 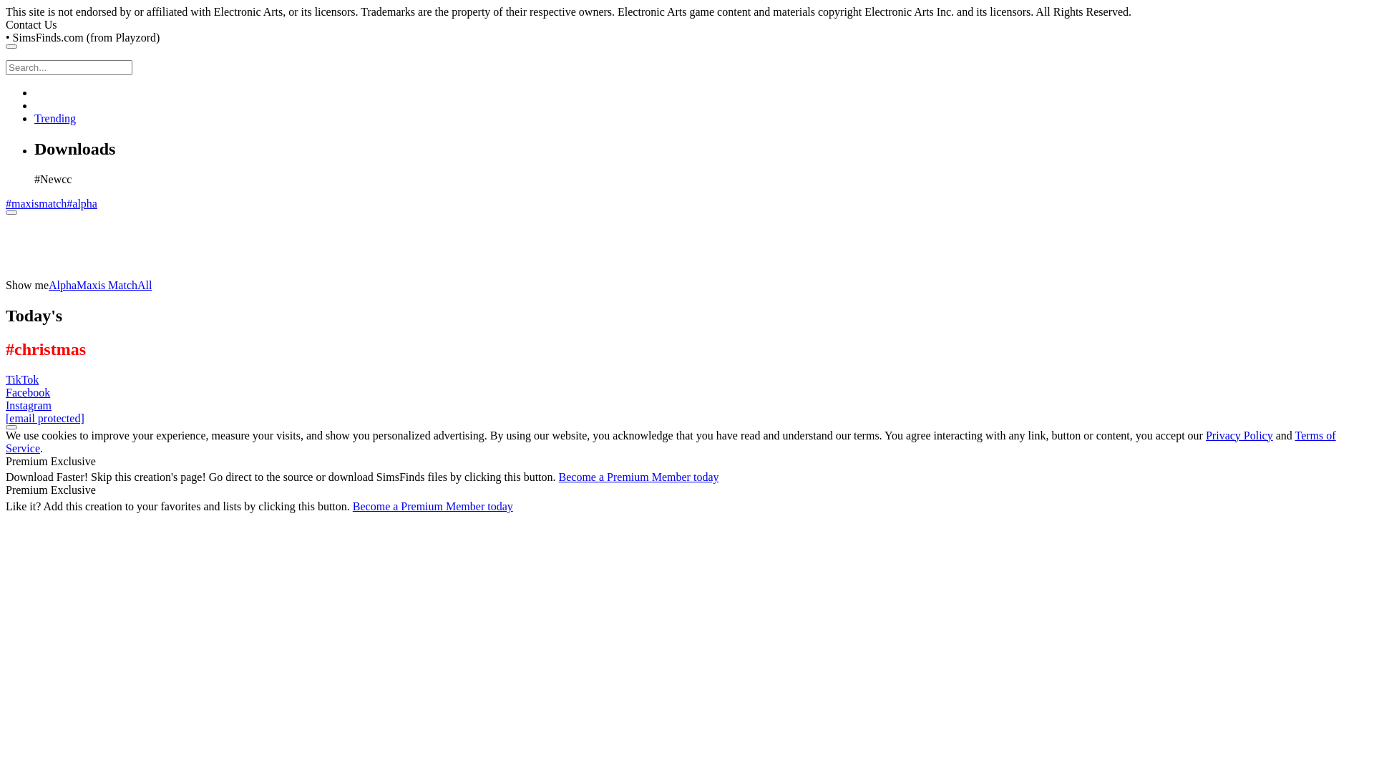 What do you see at coordinates (22, 379) in the screenshot?
I see `TikTok` at bounding box center [22, 379].